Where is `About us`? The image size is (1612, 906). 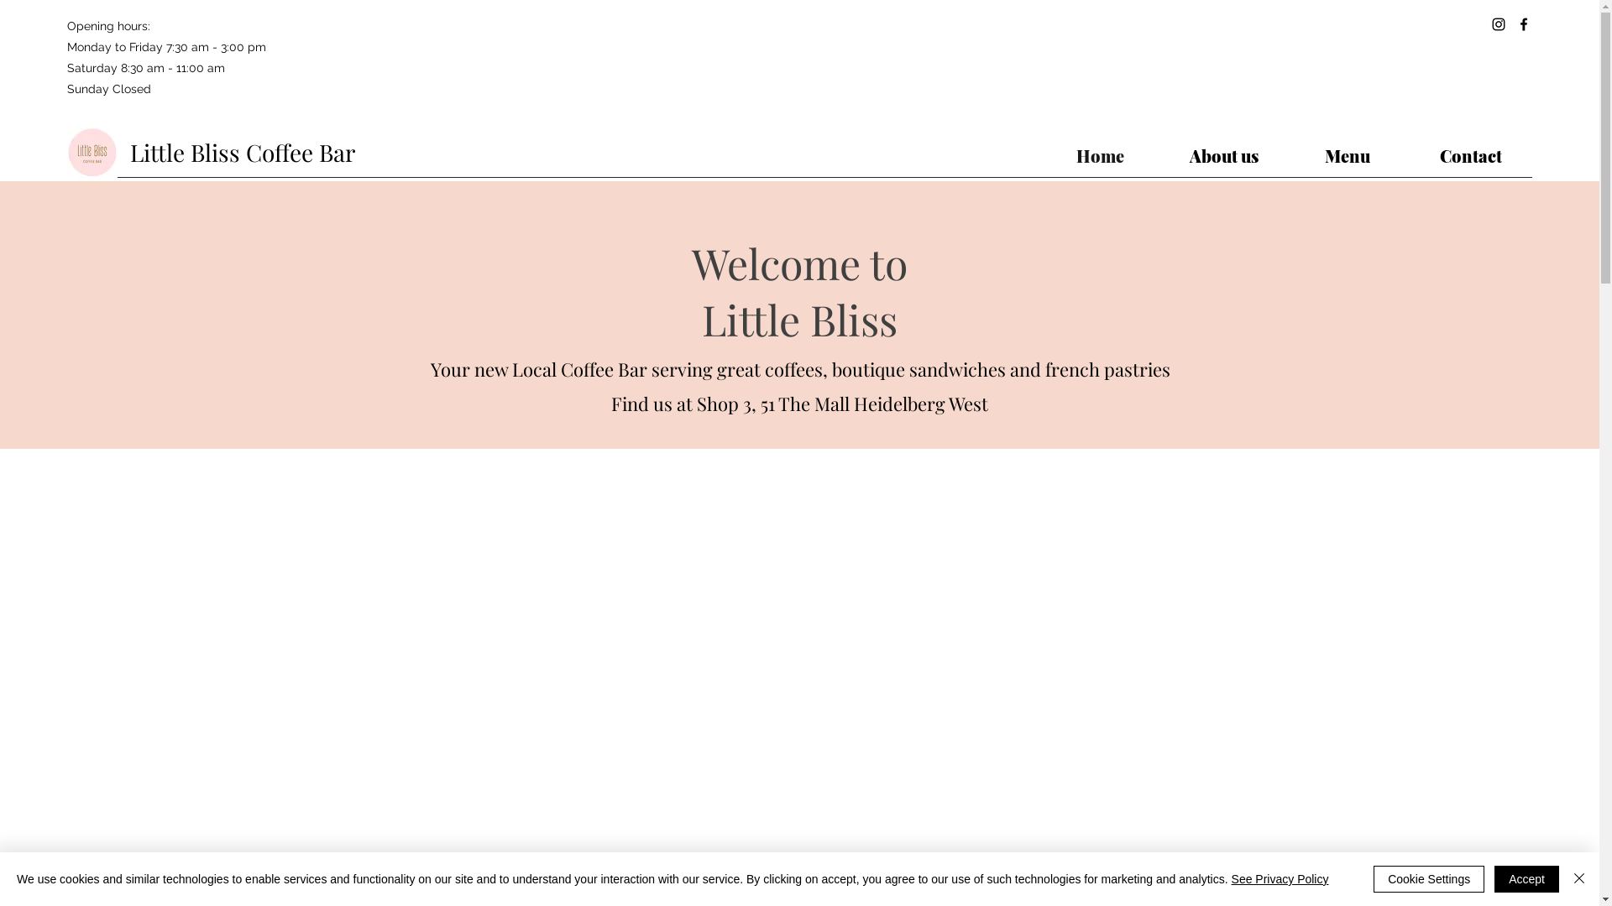 About us is located at coordinates (1224, 156).